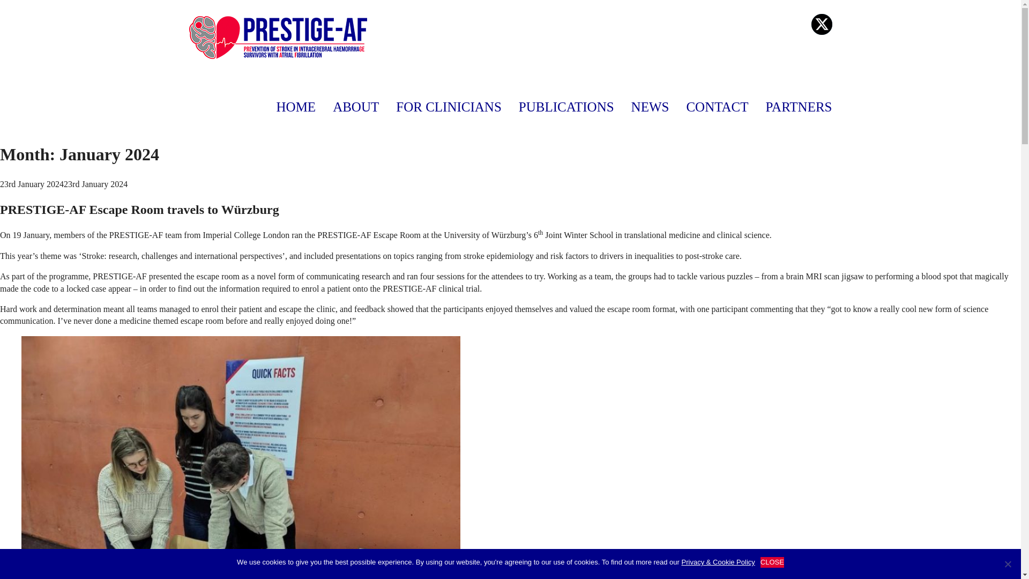 The image size is (1029, 579). What do you see at coordinates (296, 115) in the screenshot?
I see `HOME` at bounding box center [296, 115].